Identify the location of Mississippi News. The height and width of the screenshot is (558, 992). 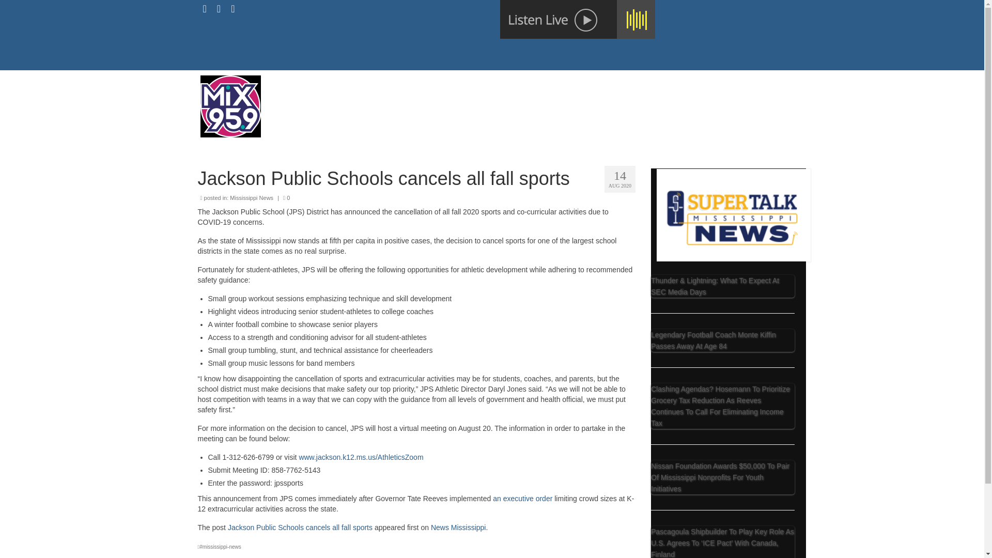
(252, 197).